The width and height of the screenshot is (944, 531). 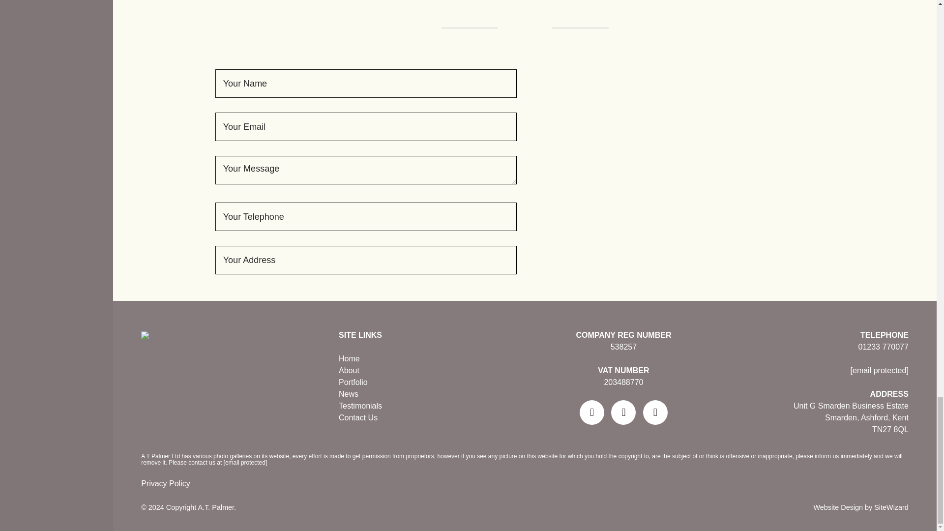 I want to click on News, so click(x=349, y=394).